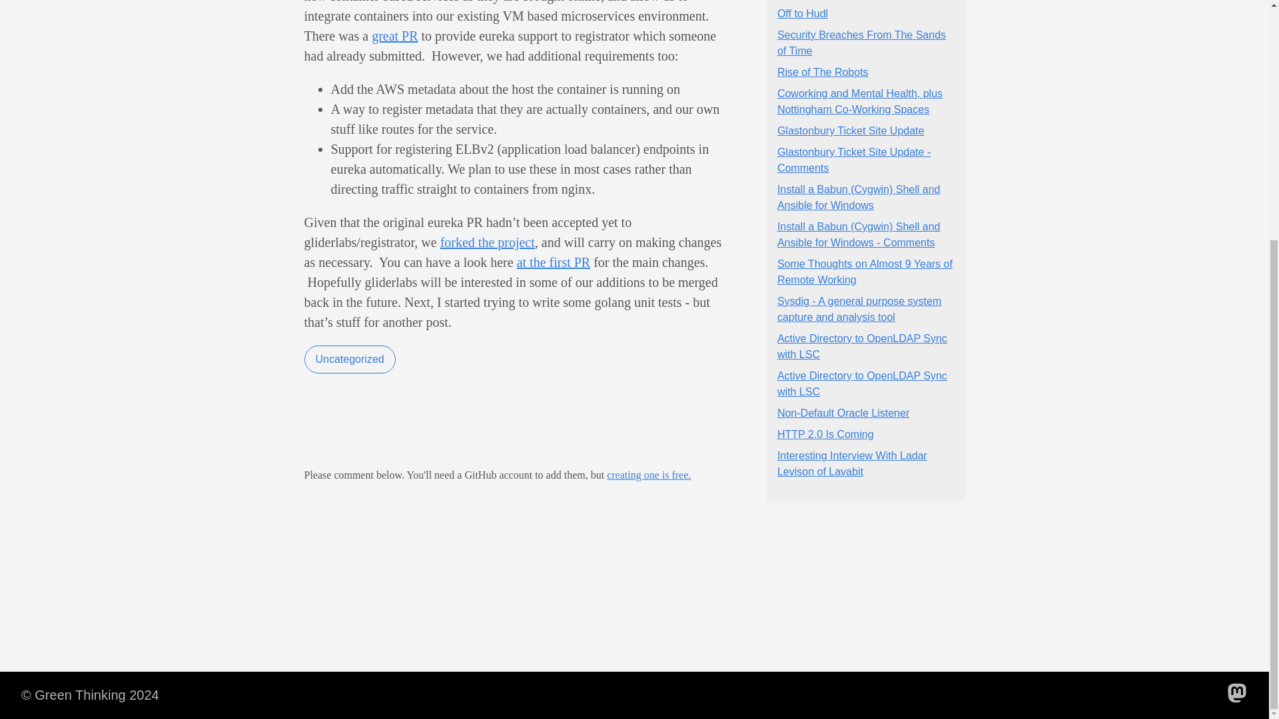 The width and height of the screenshot is (1279, 719). What do you see at coordinates (487, 242) in the screenshot?
I see `forked the project` at bounding box center [487, 242].